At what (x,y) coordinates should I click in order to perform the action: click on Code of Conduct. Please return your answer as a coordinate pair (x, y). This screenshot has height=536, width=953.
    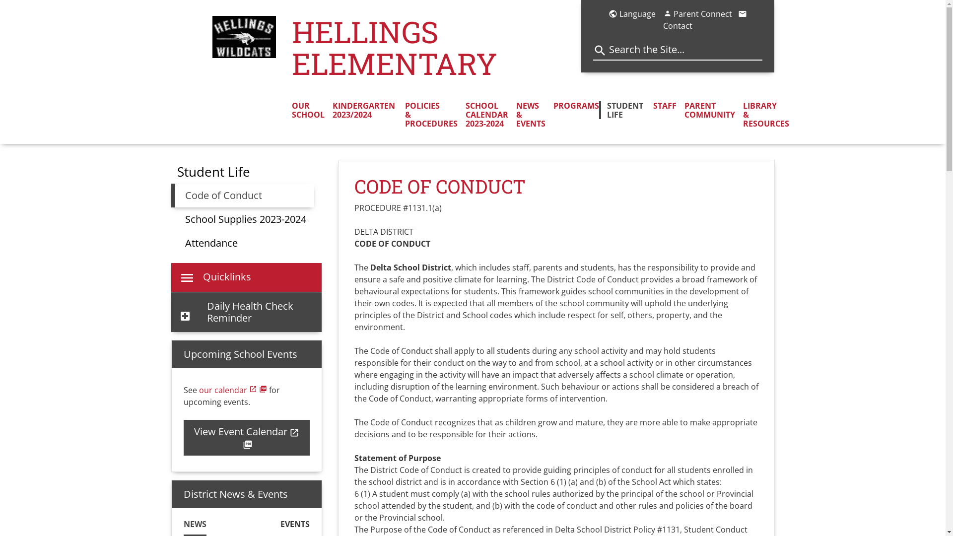
    Looking at the image, I should click on (242, 196).